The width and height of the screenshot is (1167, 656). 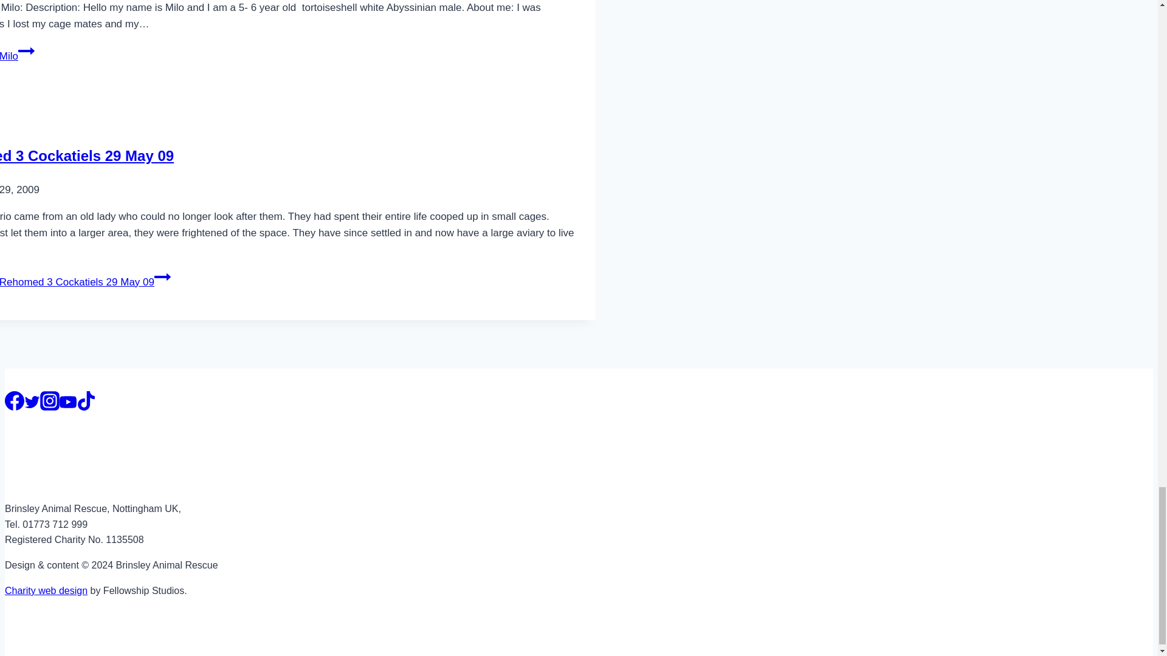 I want to click on YouTube, so click(x=68, y=402).